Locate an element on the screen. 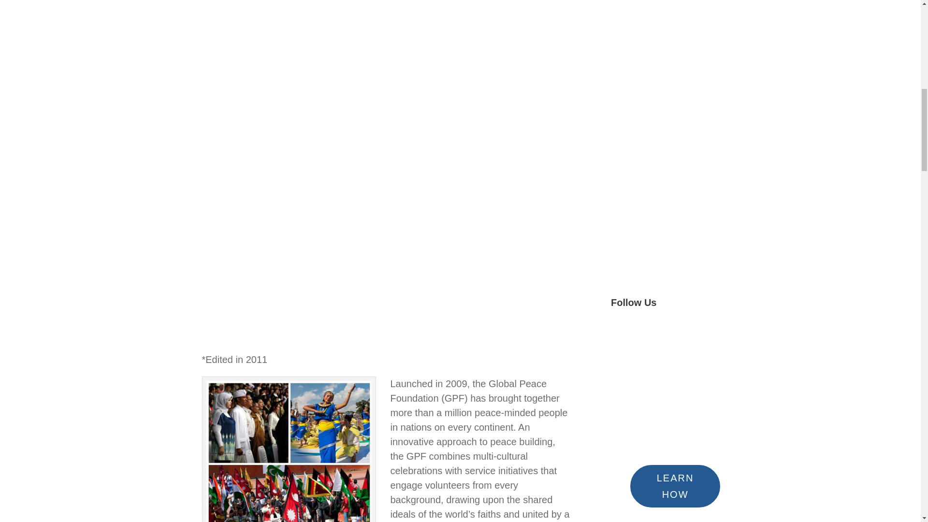 This screenshot has height=522, width=928. Follow on Instagram is located at coordinates (677, 335).